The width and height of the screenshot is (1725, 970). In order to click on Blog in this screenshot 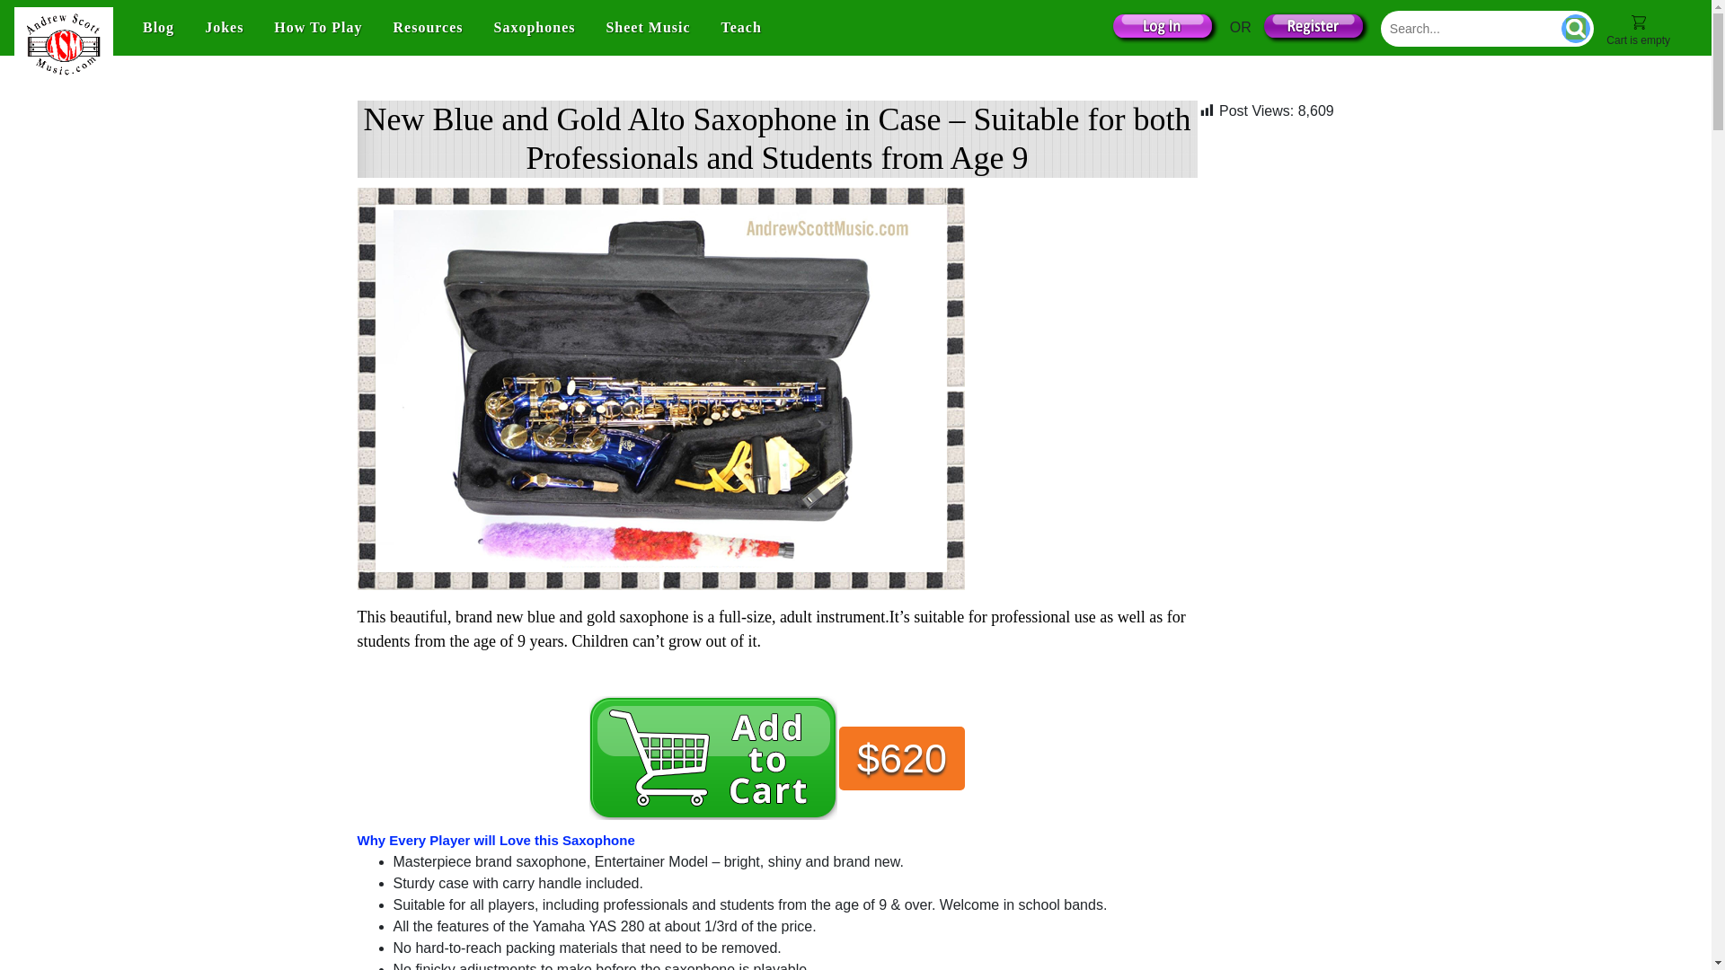, I will do `click(158, 27)`.